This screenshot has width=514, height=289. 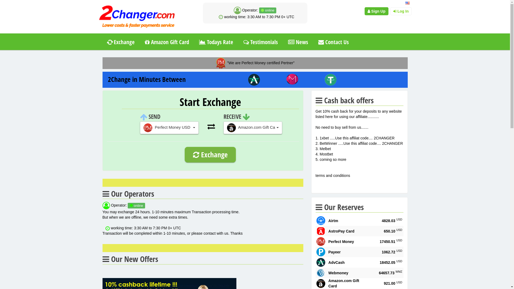 I want to click on Todays Rate, so click(x=216, y=42).